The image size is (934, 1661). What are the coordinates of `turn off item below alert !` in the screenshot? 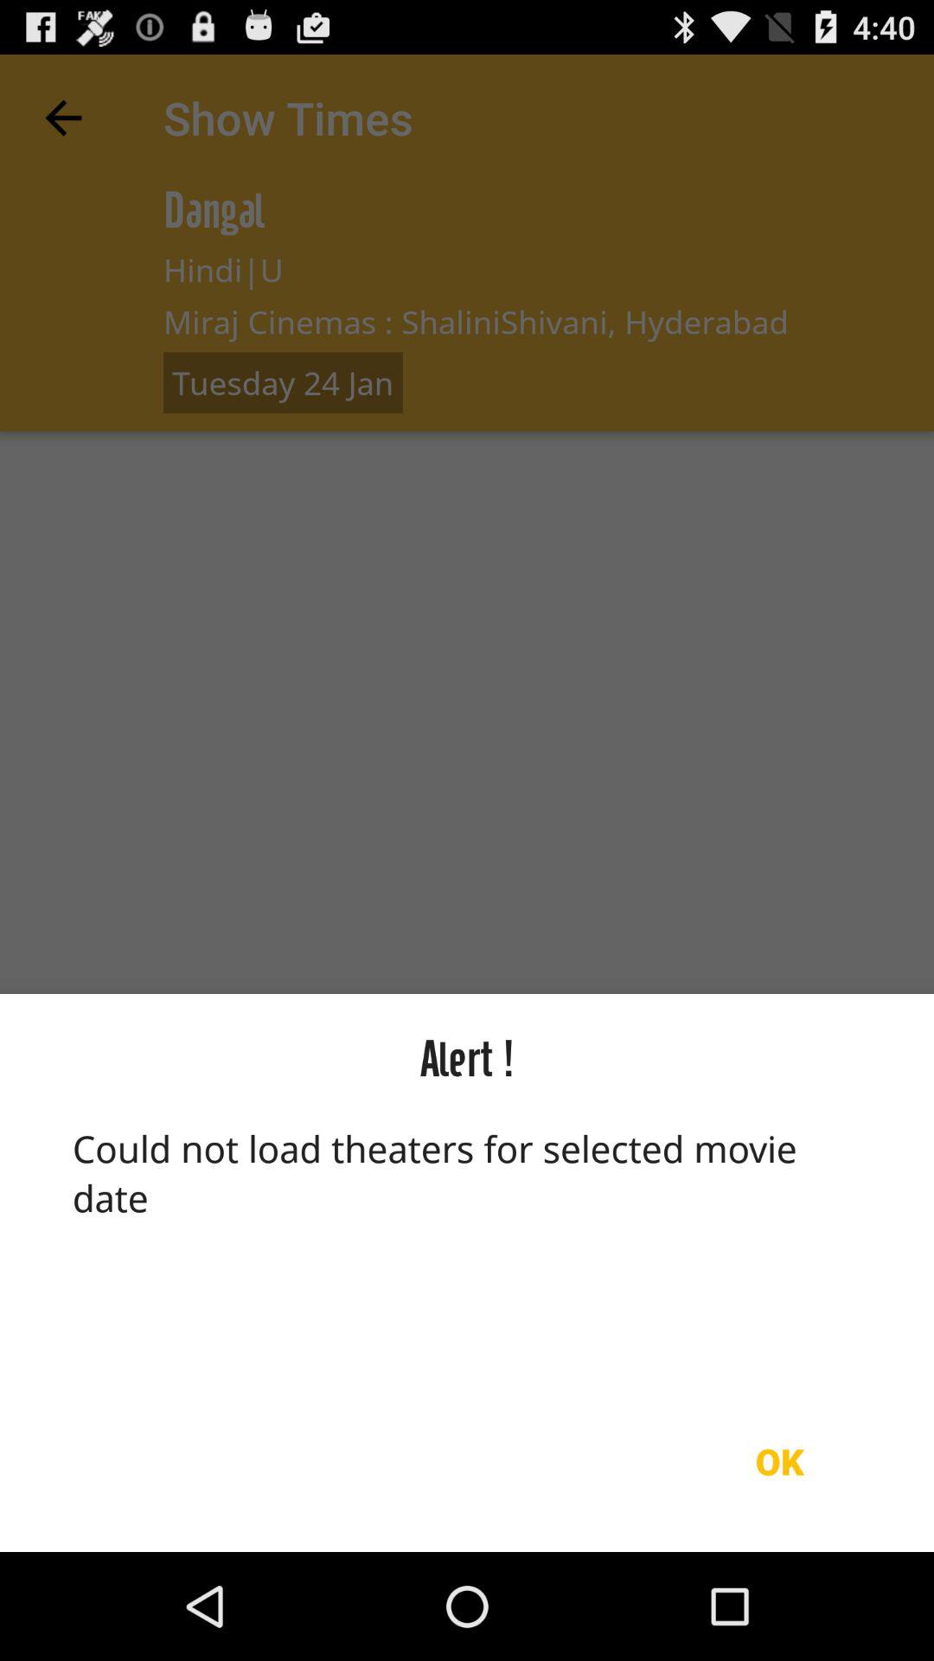 It's located at (467, 1247).